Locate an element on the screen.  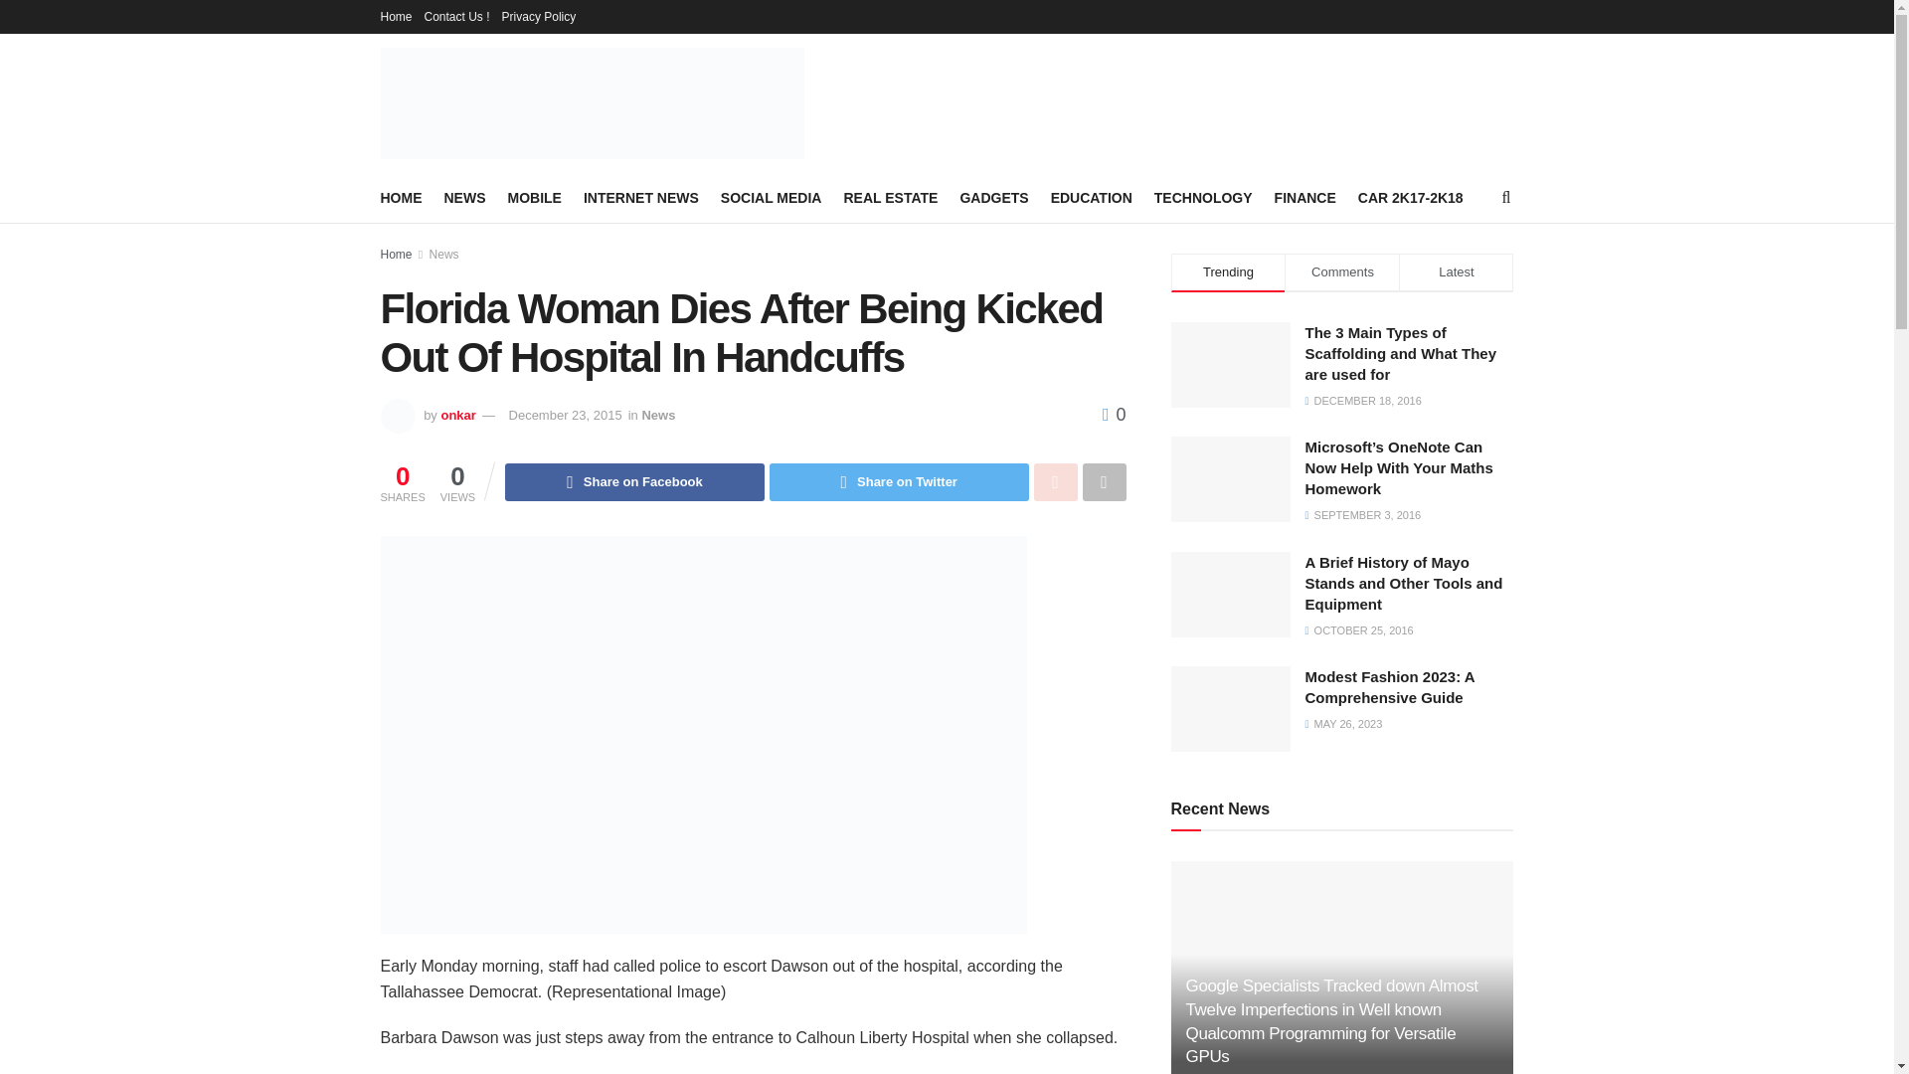
CAR 2K17-2K18 is located at coordinates (1410, 197).